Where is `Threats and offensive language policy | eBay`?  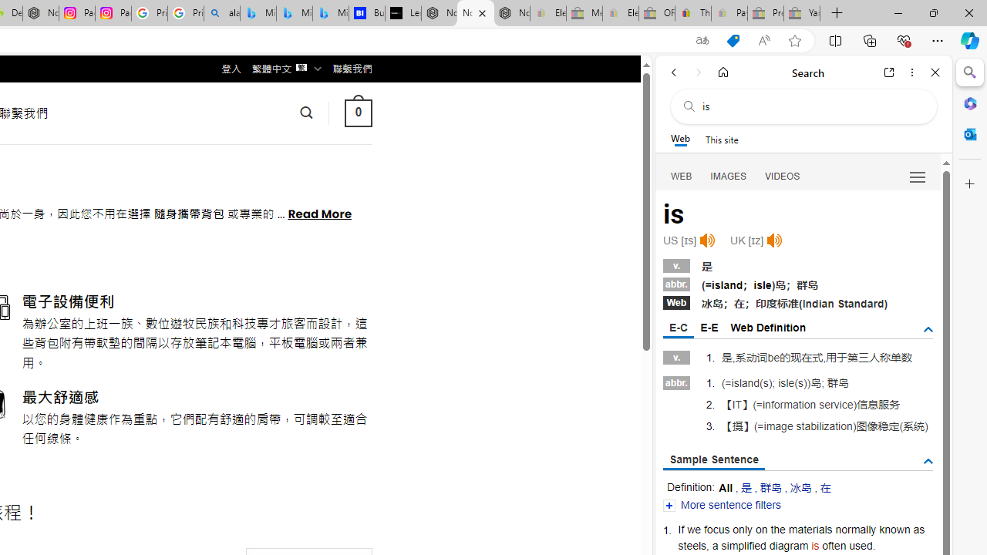
Threats and offensive language policy | eBay is located at coordinates (692, 14).